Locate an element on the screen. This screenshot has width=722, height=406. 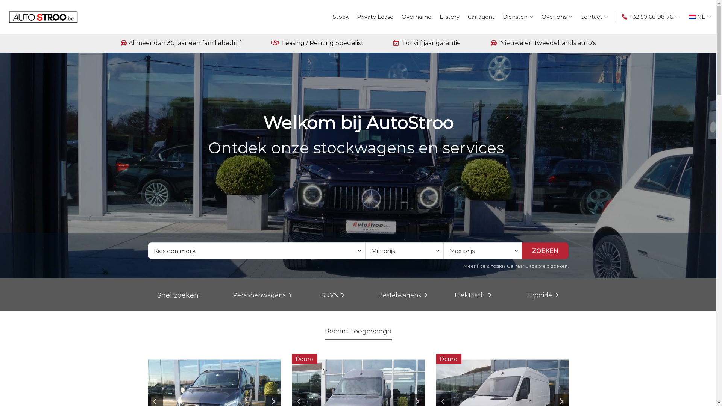
uitgebreid zoeken. is located at coordinates (548, 266).